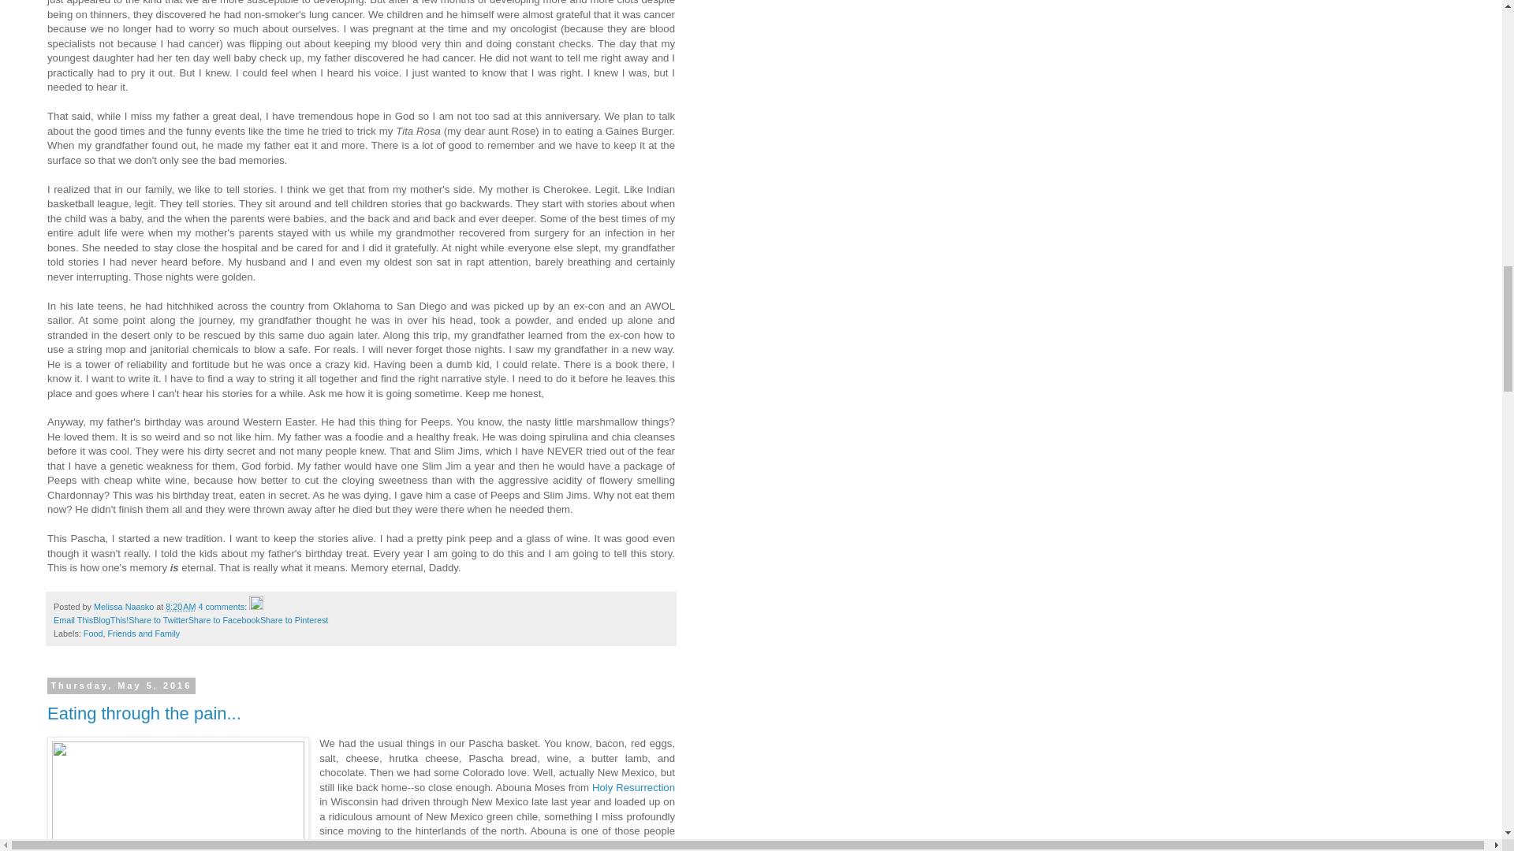 The height and width of the screenshot is (851, 1514). What do you see at coordinates (73, 619) in the screenshot?
I see `Email This` at bounding box center [73, 619].